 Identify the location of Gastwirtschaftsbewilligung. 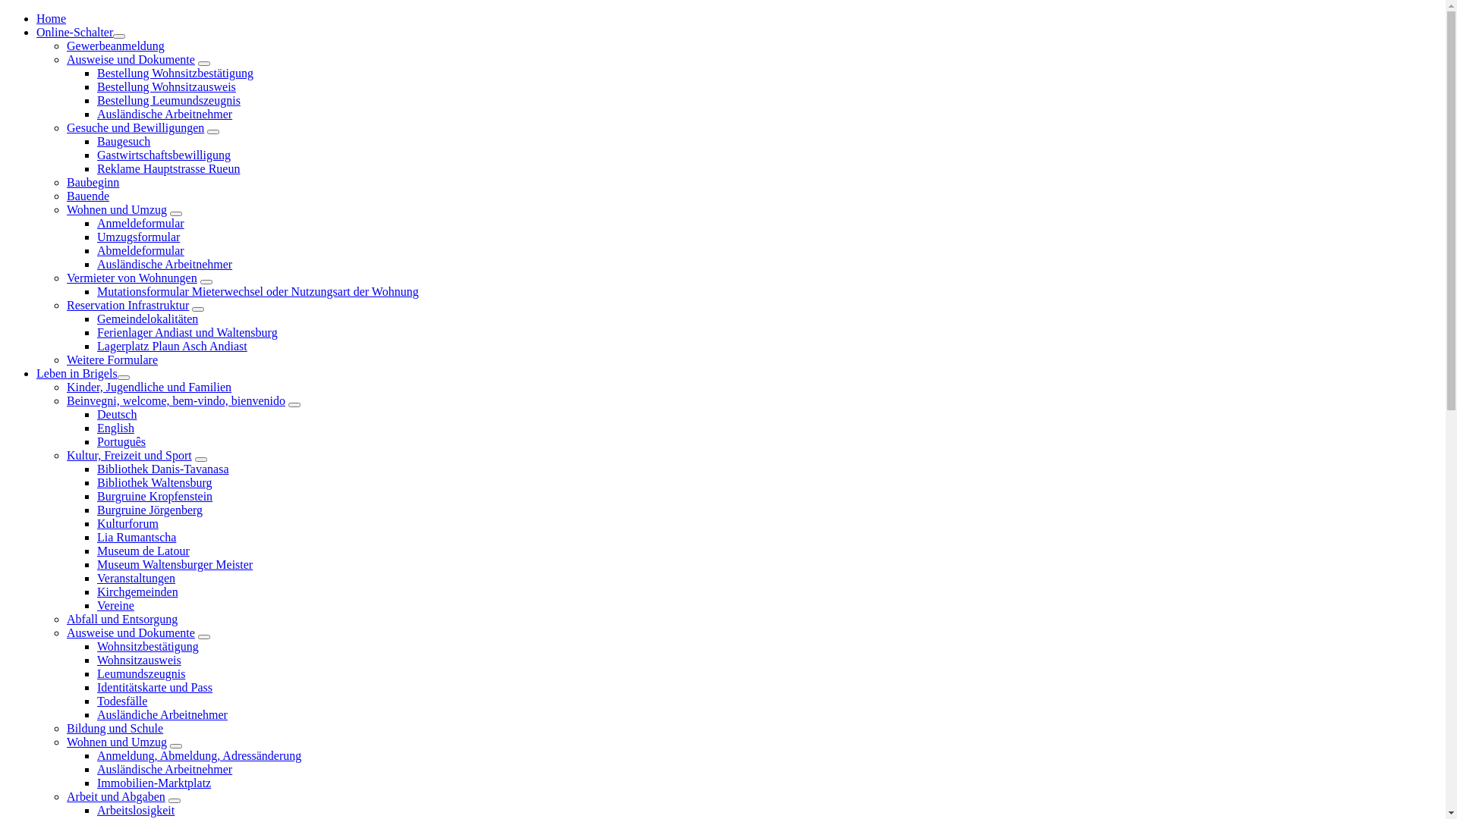
(164, 155).